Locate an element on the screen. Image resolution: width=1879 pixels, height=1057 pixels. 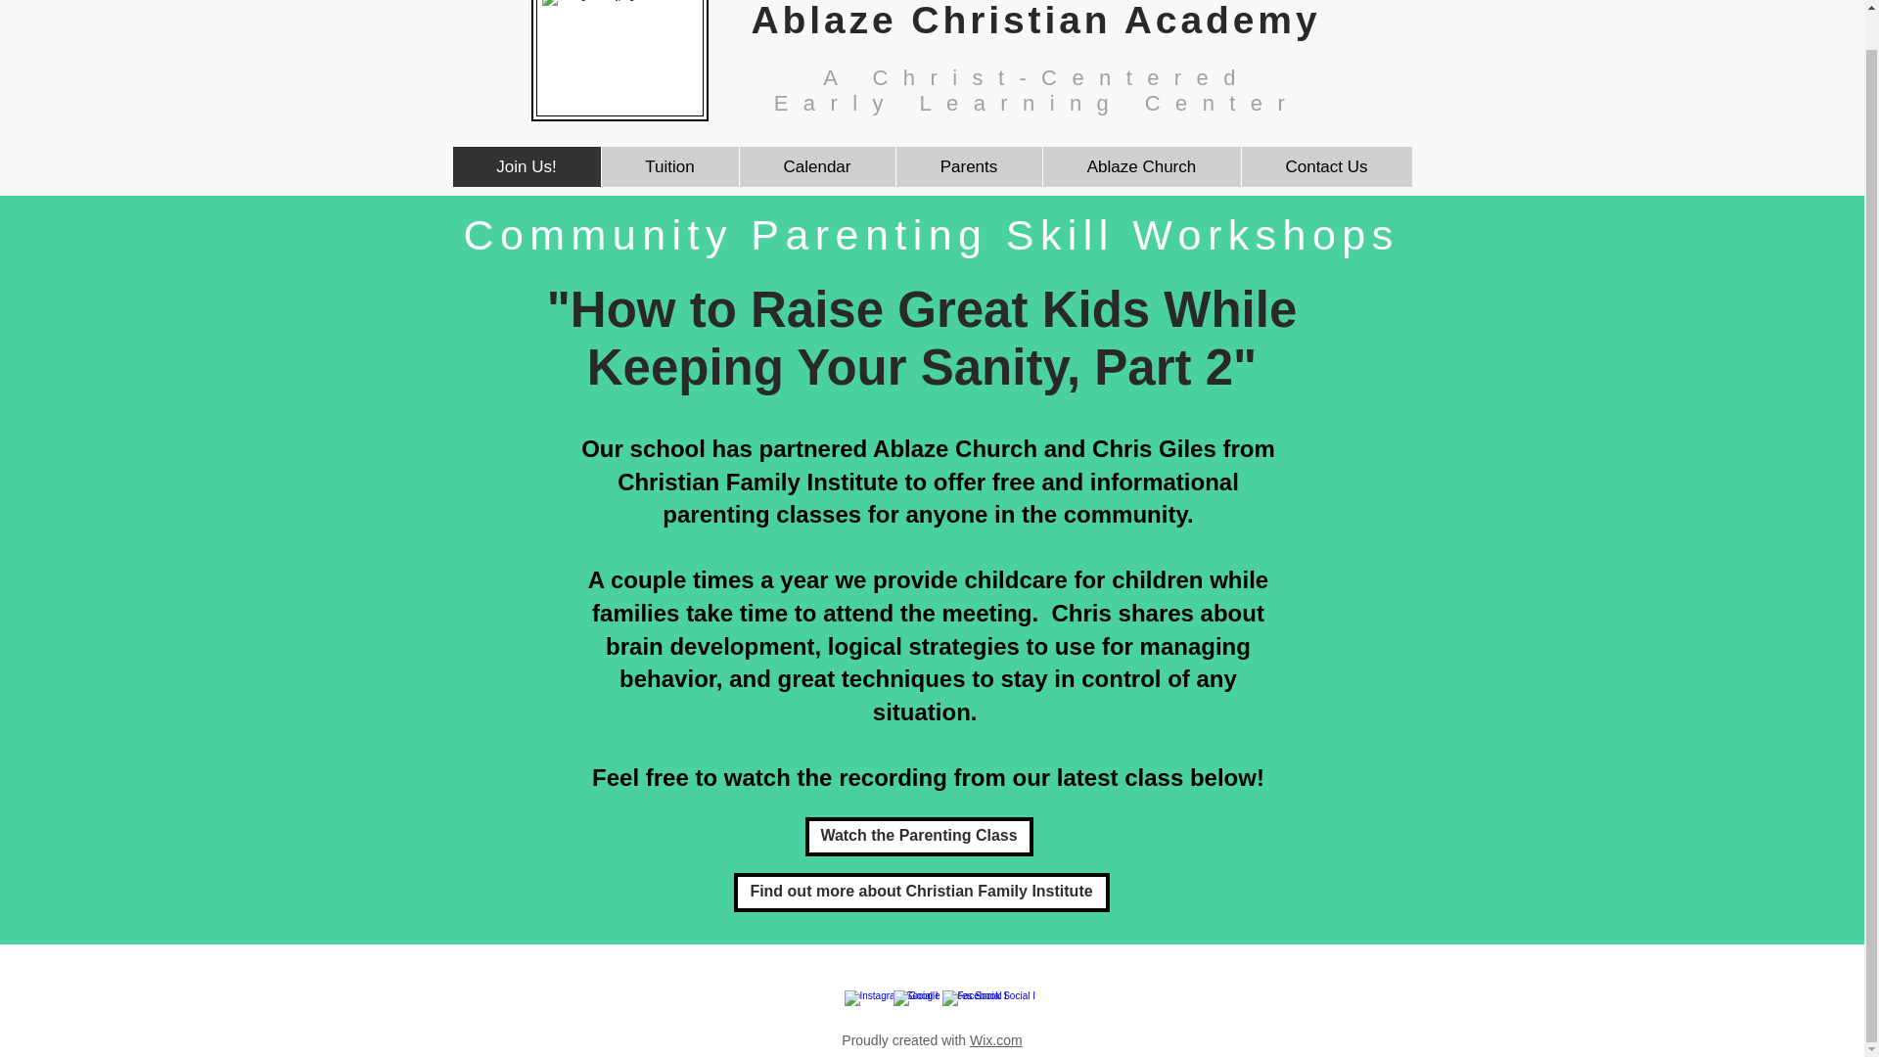
Tuition is located at coordinates (669, 166).